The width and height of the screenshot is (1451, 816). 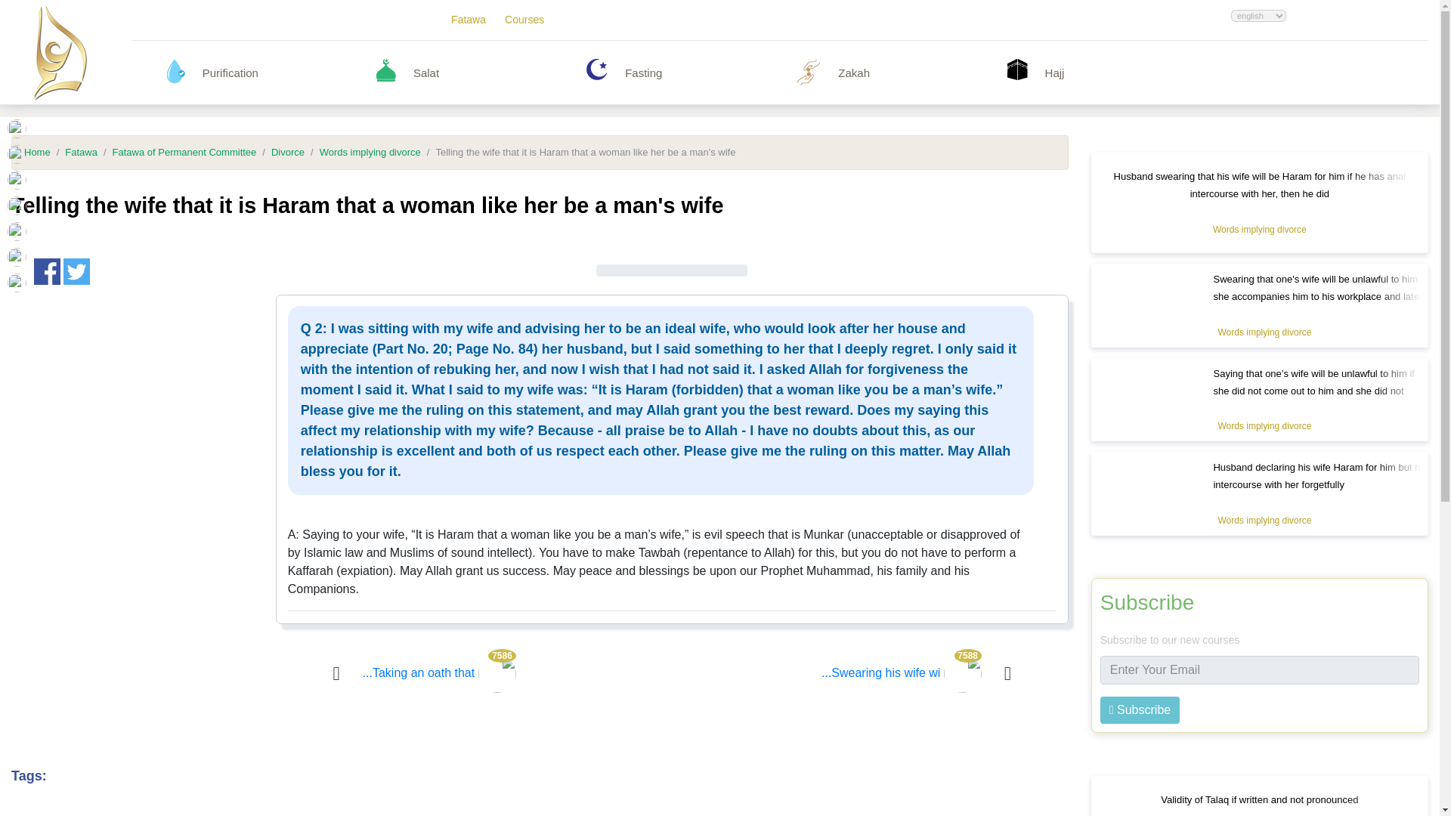 What do you see at coordinates (704, 73) in the screenshot?
I see `Fasting` at bounding box center [704, 73].